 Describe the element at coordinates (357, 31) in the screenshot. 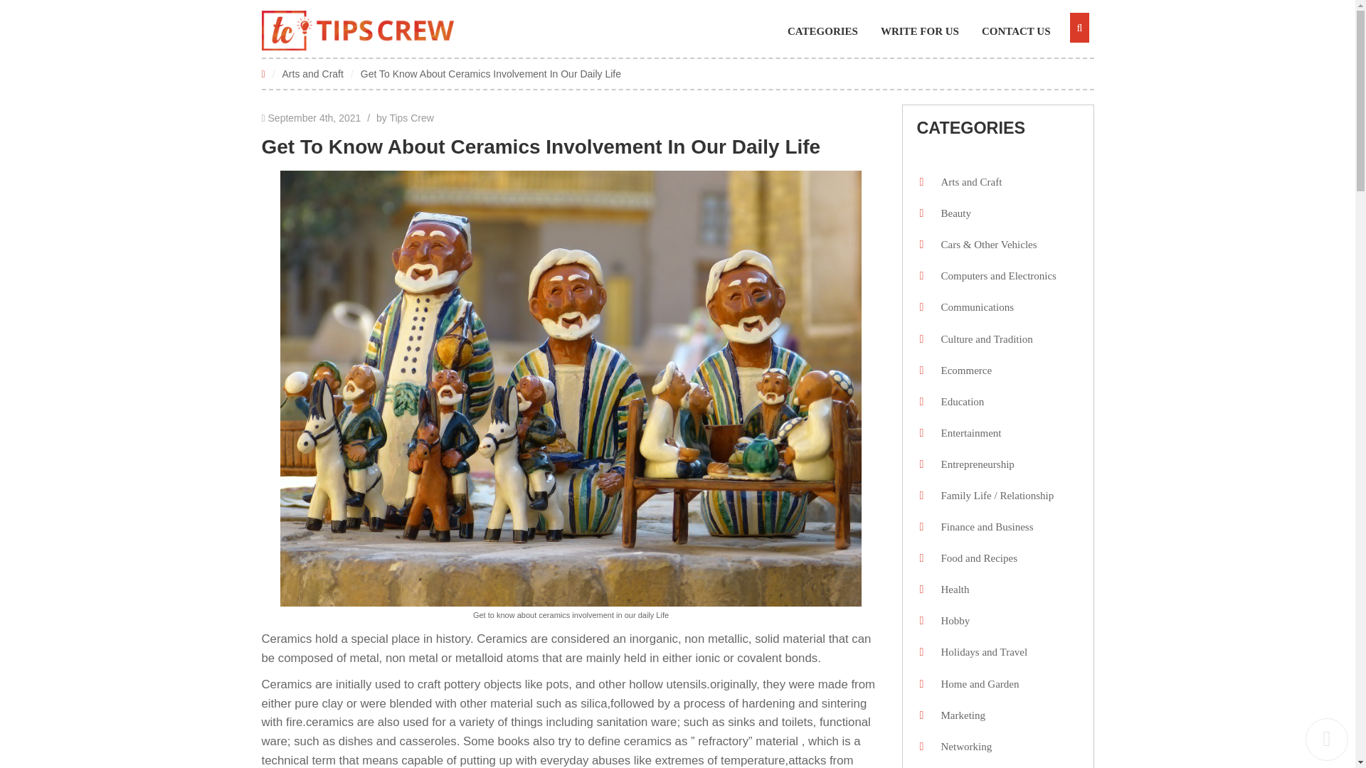

I see `TIPSCREW` at that location.